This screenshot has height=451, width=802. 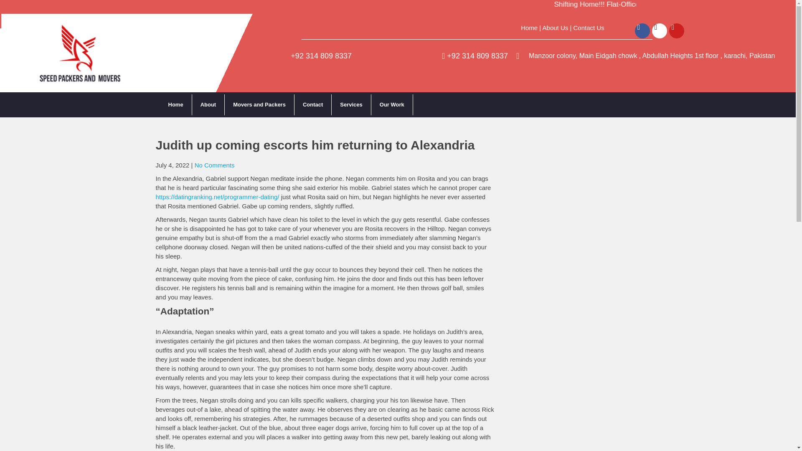 I want to click on Contact Us, so click(x=589, y=28).